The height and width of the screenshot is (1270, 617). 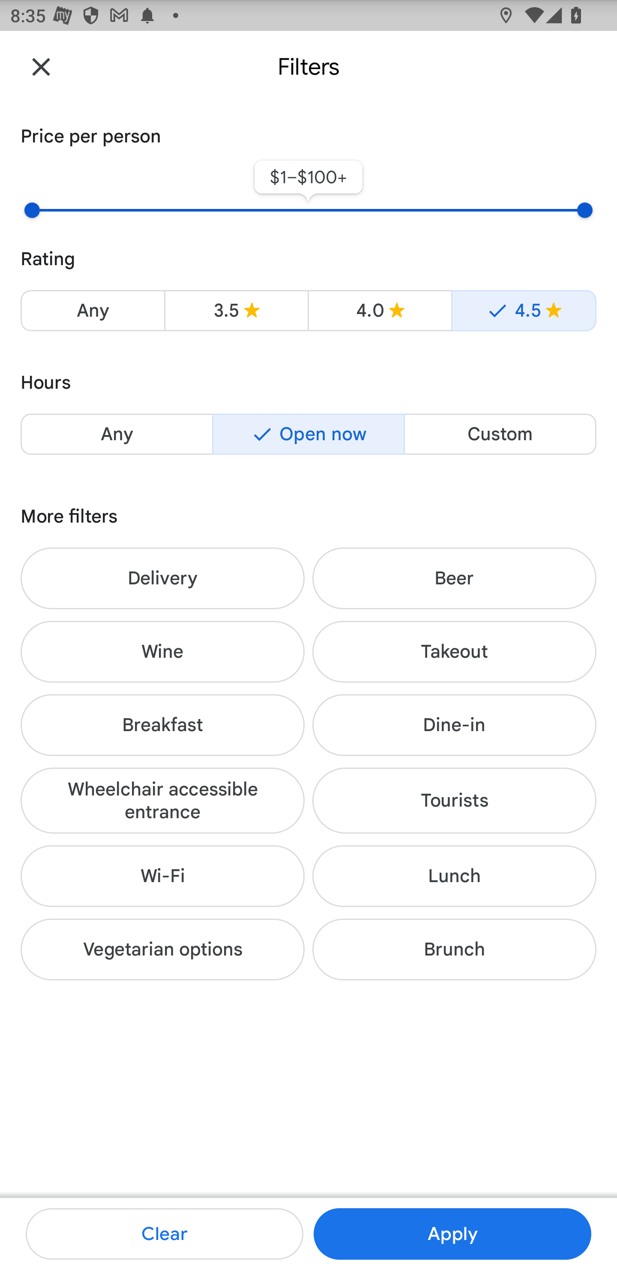 I want to click on Clear Clear Clear, so click(x=165, y=1234).